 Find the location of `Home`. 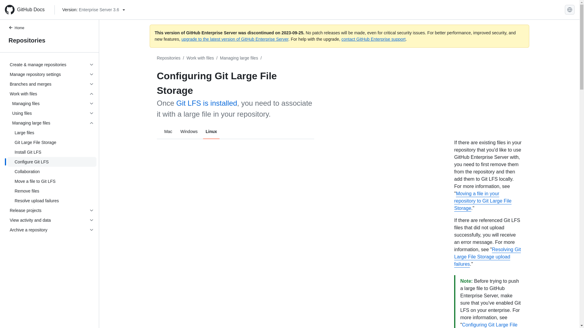

Home is located at coordinates (20, 29).